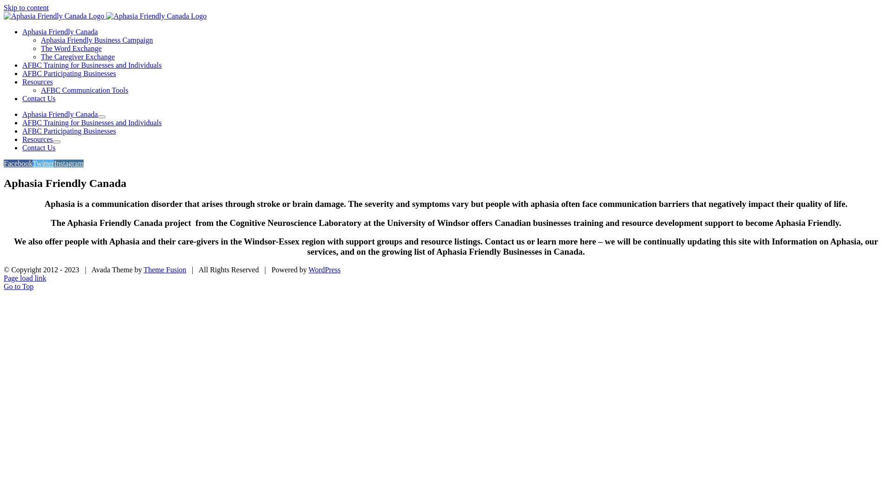  I want to click on Theme Fusion, so click(165, 270).